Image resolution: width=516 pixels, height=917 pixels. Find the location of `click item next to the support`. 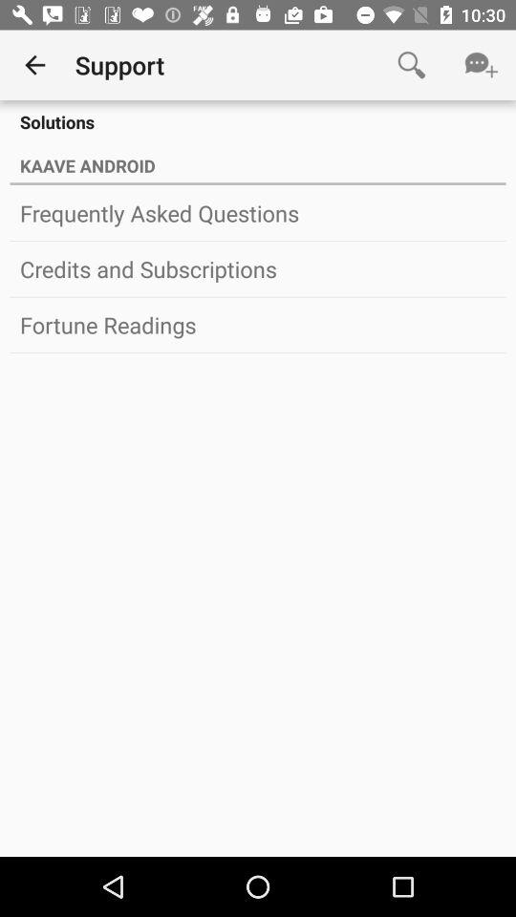

click item next to the support is located at coordinates (34, 65).